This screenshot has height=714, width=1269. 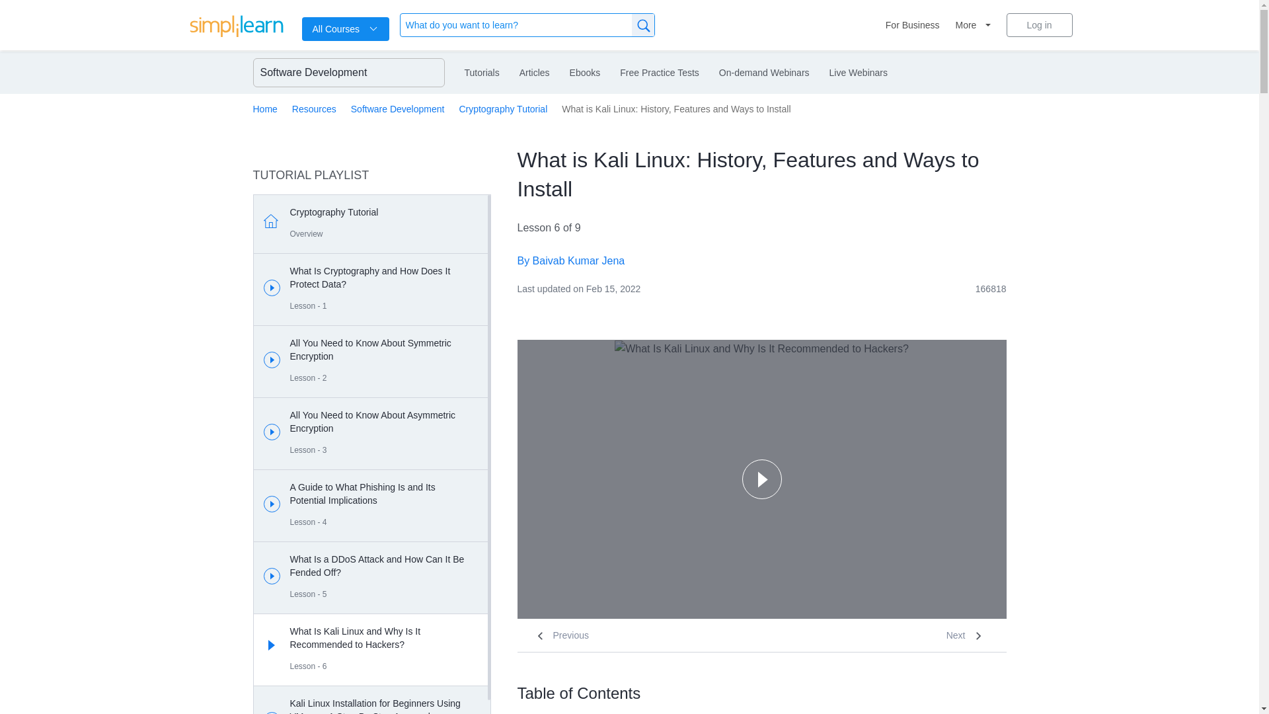 What do you see at coordinates (913, 25) in the screenshot?
I see `For Business` at bounding box center [913, 25].